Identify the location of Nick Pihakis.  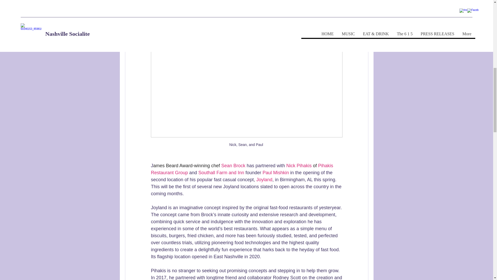
(299, 165).